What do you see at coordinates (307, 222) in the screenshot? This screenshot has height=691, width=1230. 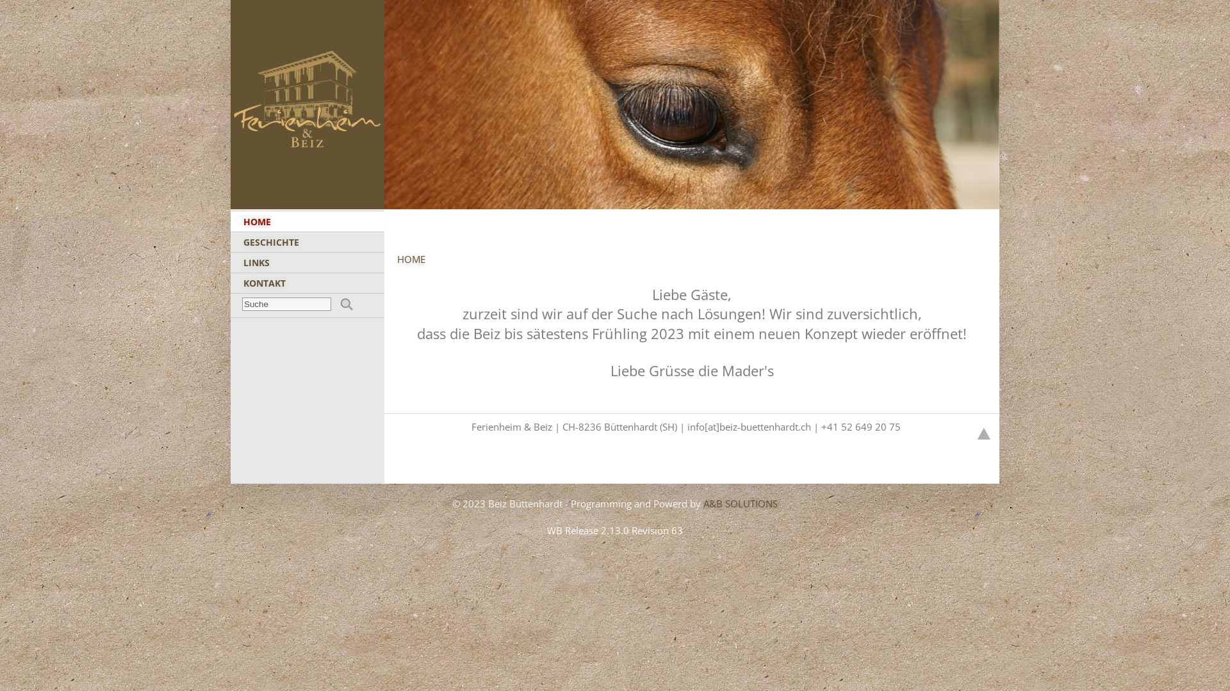 I see `HOME` at bounding box center [307, 222].